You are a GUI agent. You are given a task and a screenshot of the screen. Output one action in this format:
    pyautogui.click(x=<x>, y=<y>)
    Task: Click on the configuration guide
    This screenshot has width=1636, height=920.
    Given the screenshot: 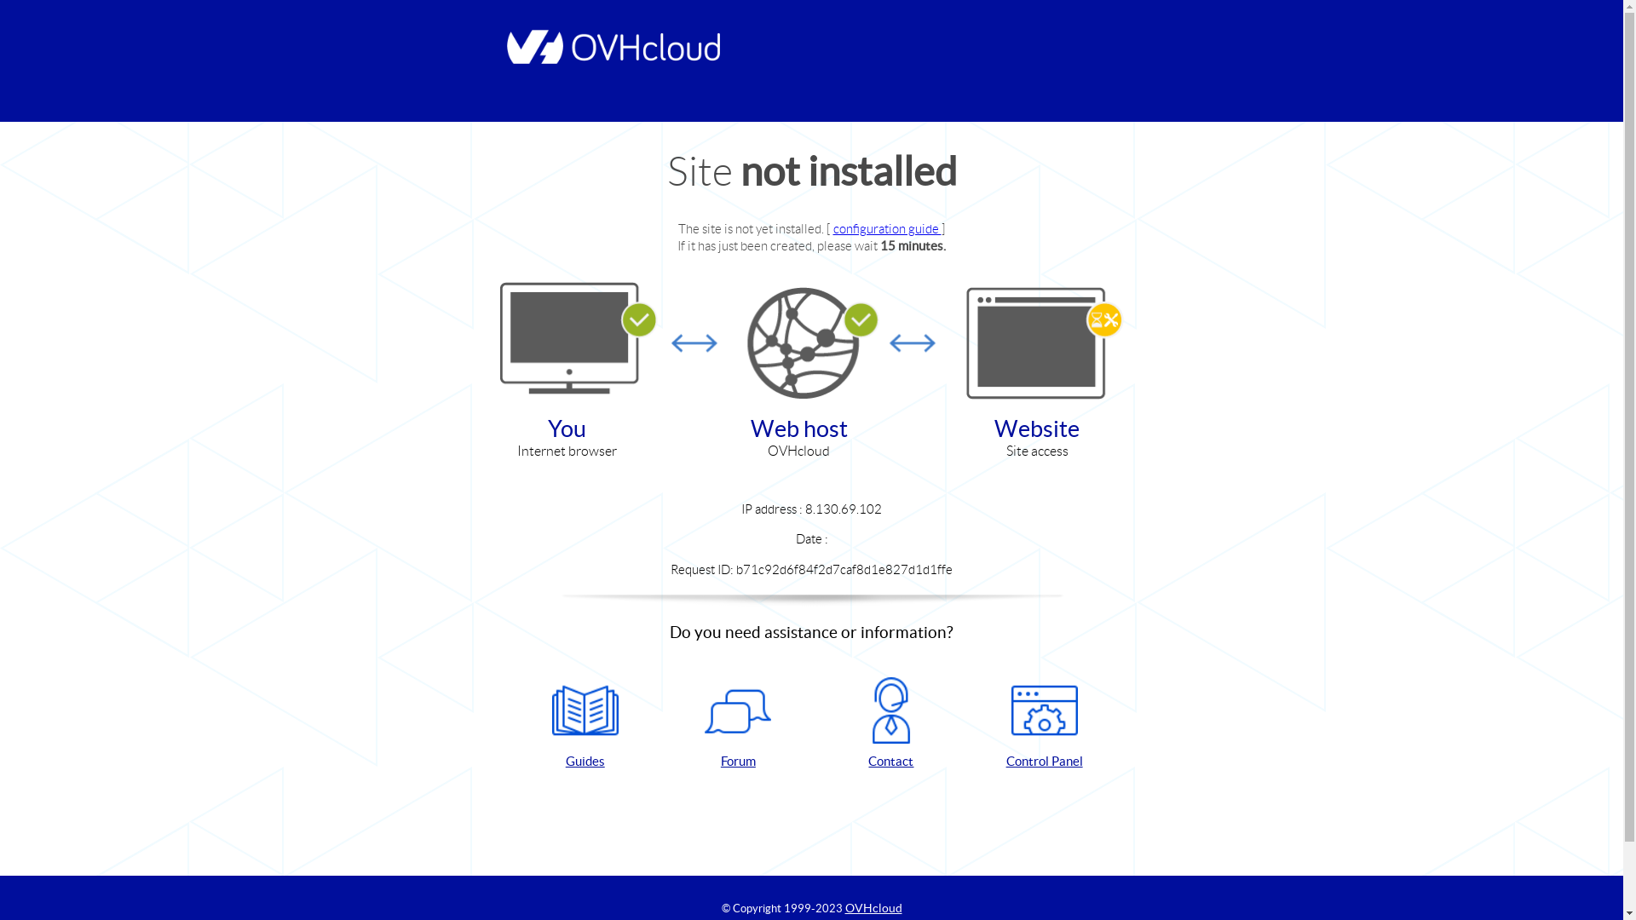 What is the action you would take?
    pyautogui.click(x=888, y=228)
    